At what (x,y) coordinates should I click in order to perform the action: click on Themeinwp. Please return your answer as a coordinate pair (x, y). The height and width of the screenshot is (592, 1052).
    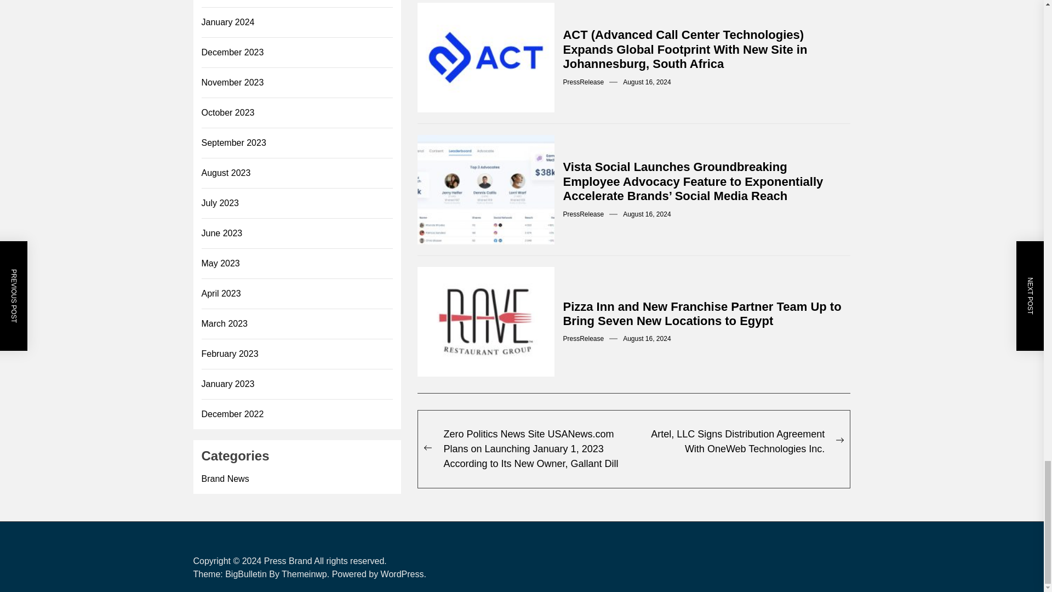
    Looking at the image, I should click on (307, 574).